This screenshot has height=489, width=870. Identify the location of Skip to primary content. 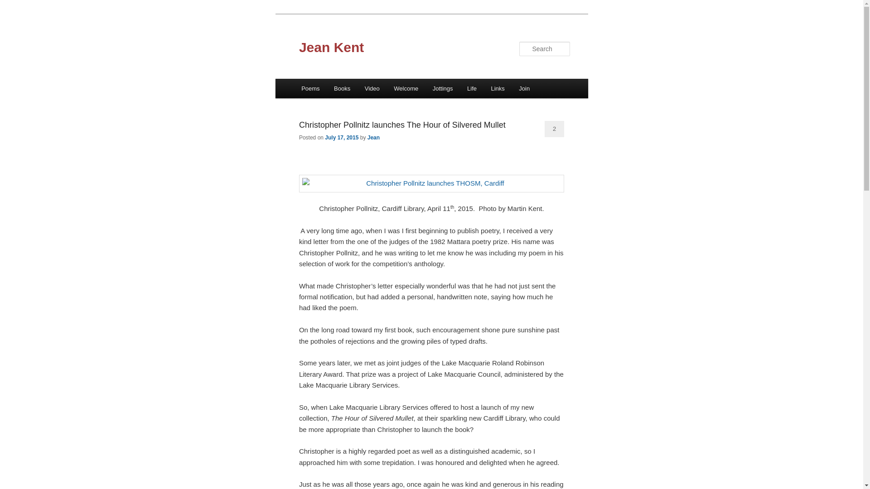
(48, 19).